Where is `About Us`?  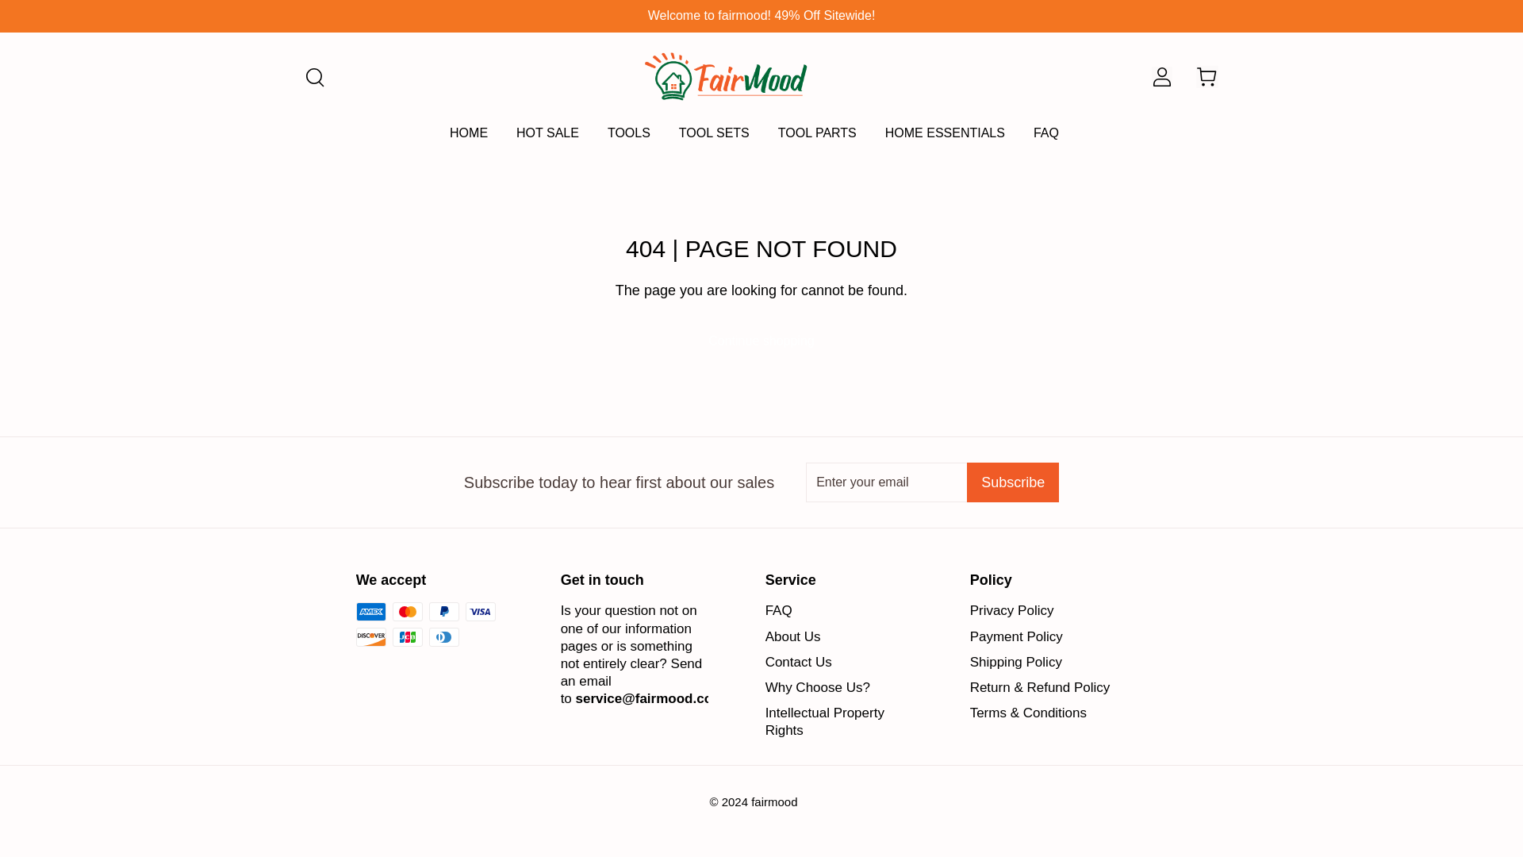 About Us is located at coordinates (793, 636).